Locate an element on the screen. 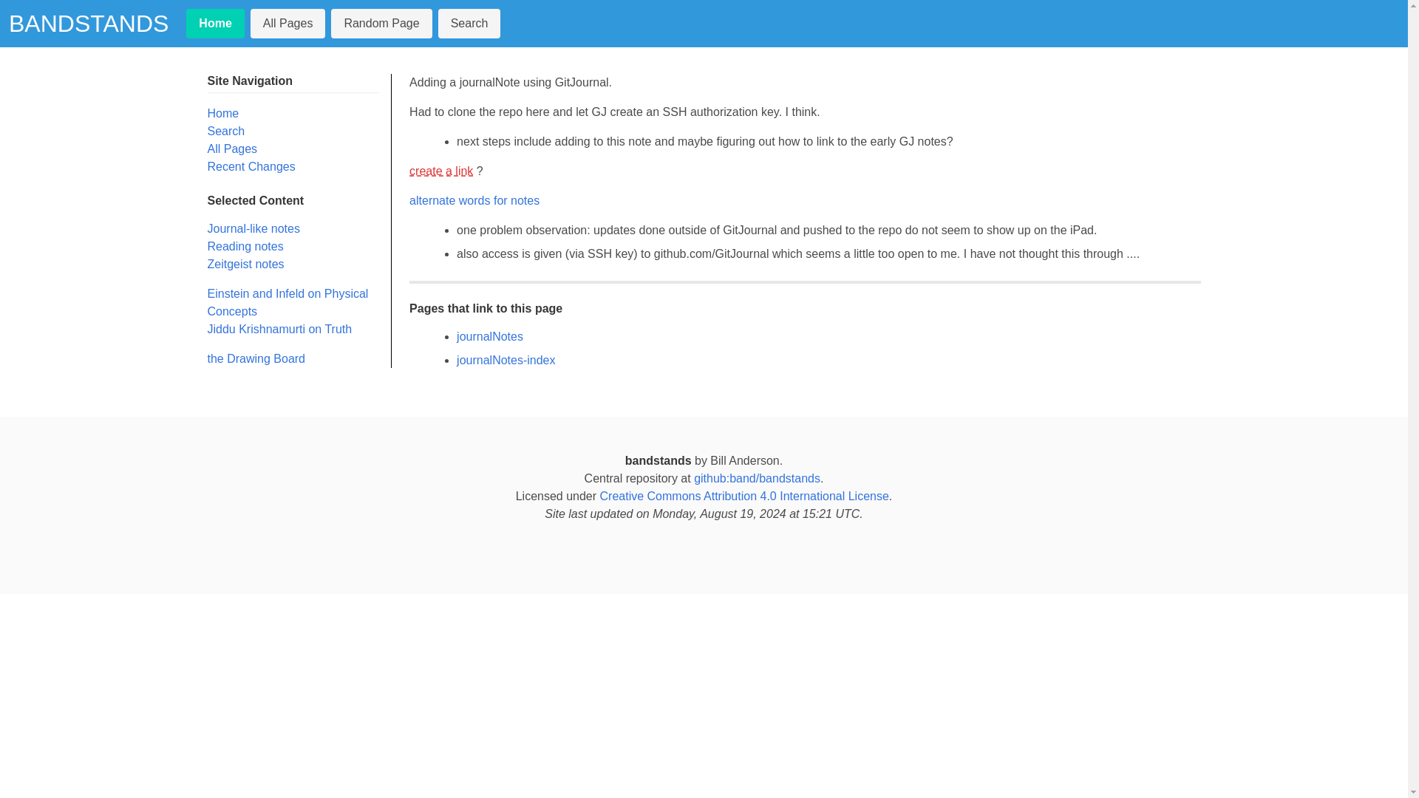  journalNotes is located at coordinates (490, 337).